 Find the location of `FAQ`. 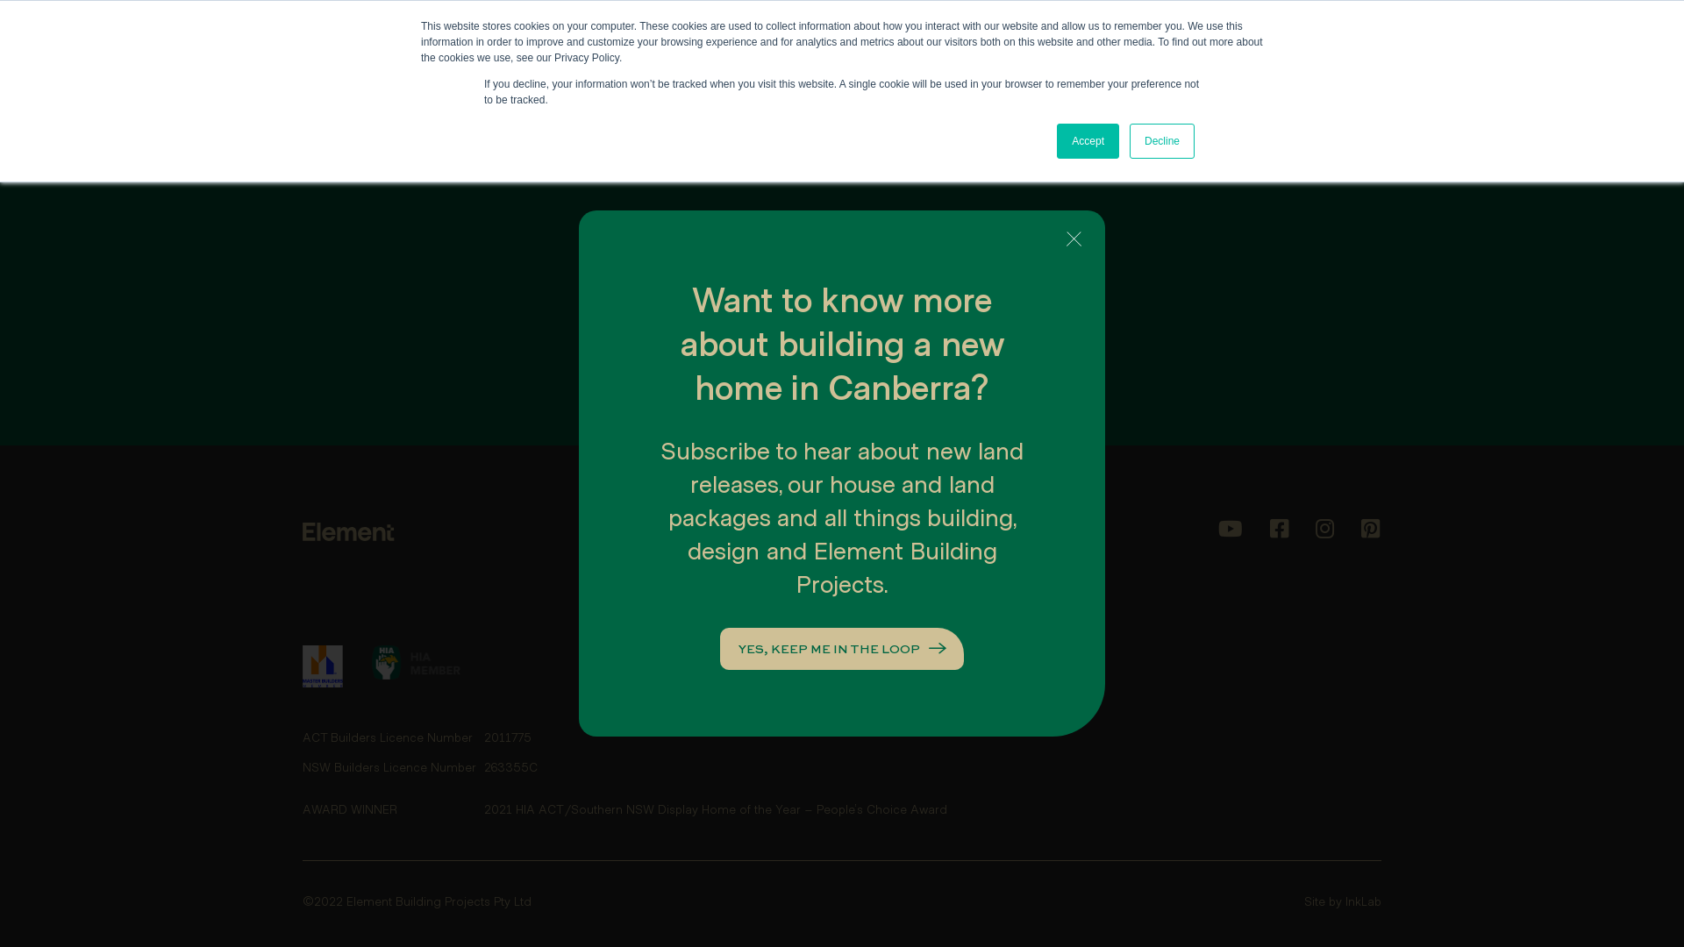

FAQ is located at coordinates (1052, 623).